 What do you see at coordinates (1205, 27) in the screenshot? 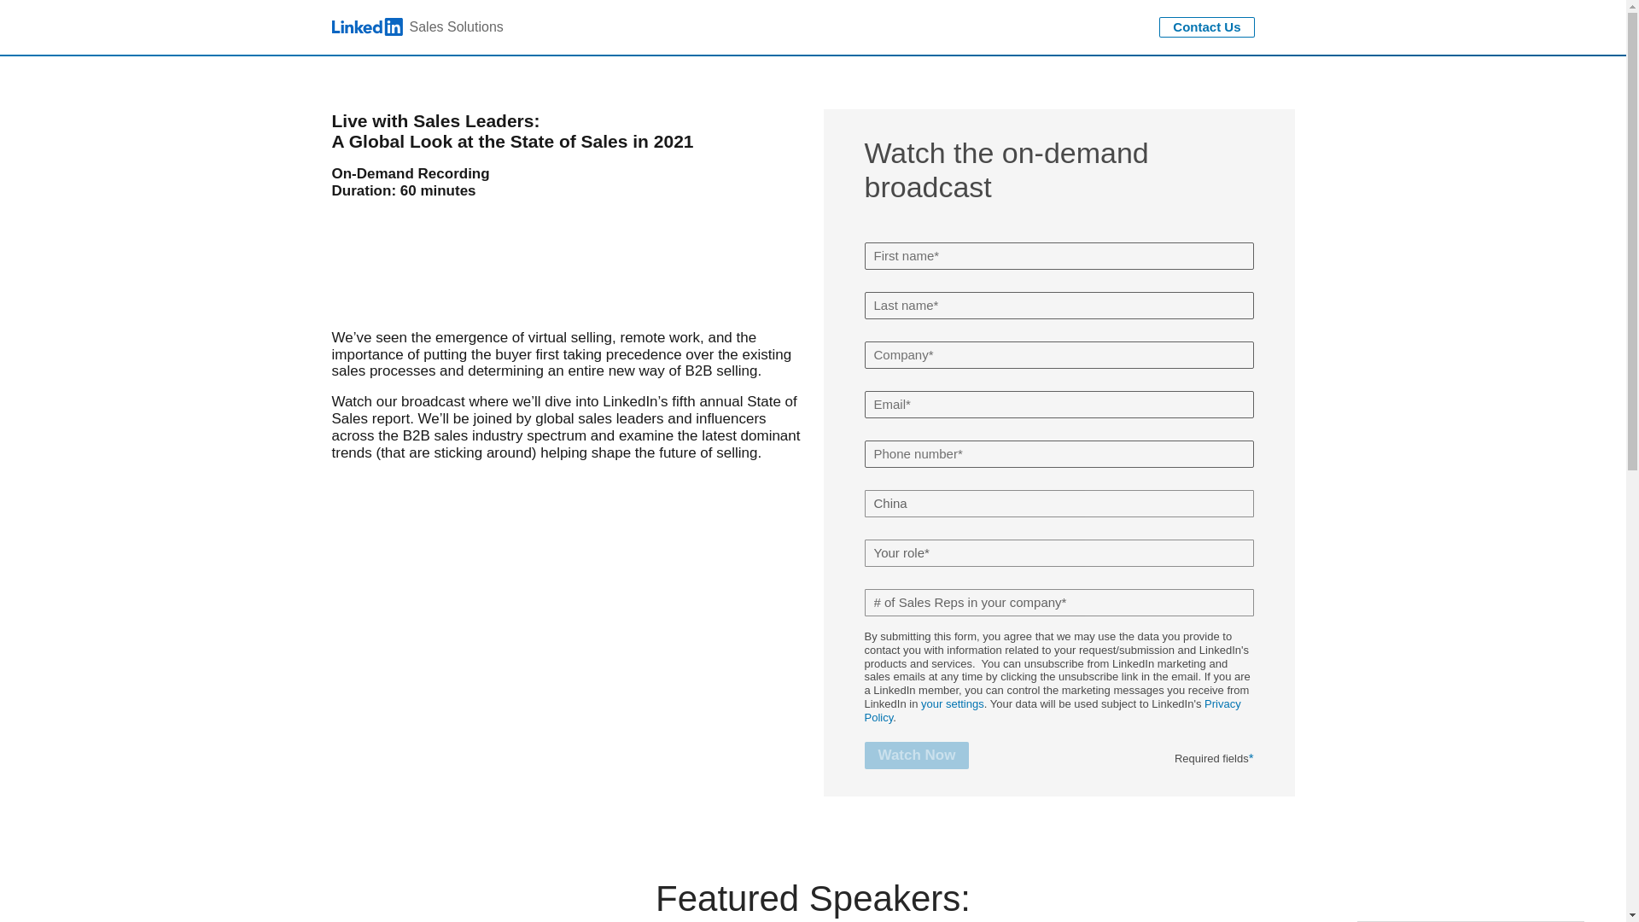
I see `Contact Us` at bounding box center [1205, 27].